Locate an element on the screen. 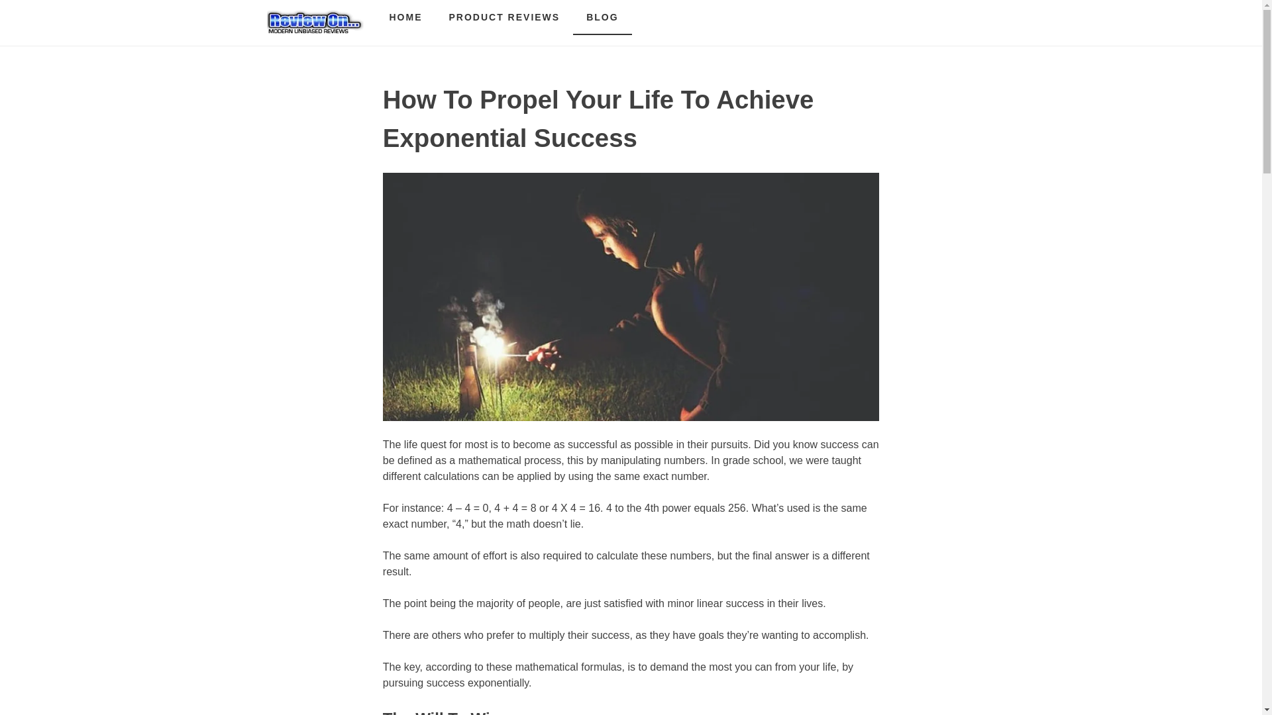 This screenshot has height=715, width=1272. HOME is located at coordinates (406, 17).